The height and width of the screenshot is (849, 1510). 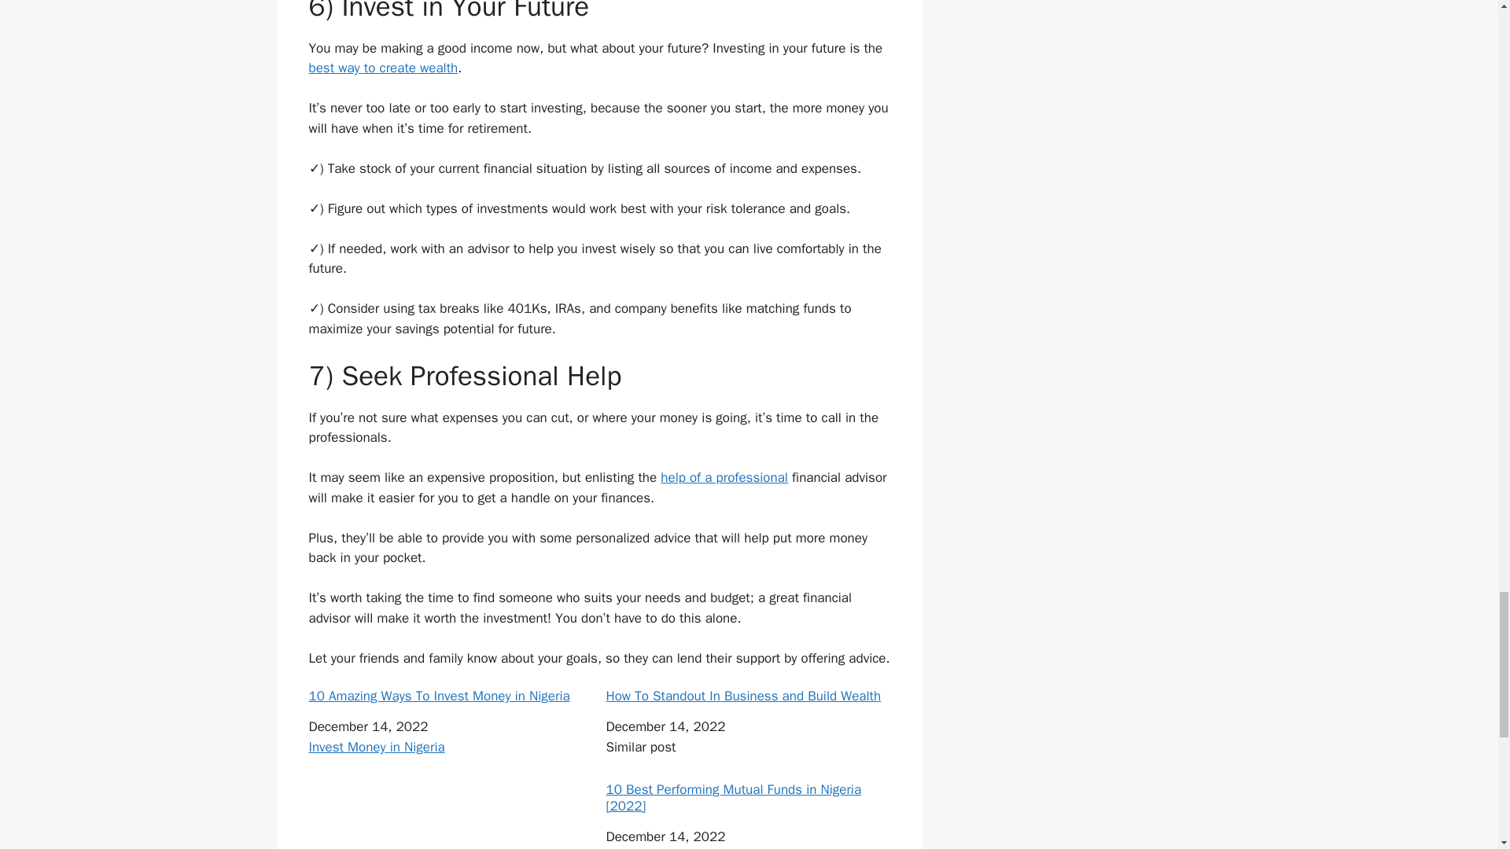 What do you see at coordinates (450, 696) in the screenshot?
I see `10 Amazing Ways To Invest Money in Nigeria` at bounding box center [450, 696].